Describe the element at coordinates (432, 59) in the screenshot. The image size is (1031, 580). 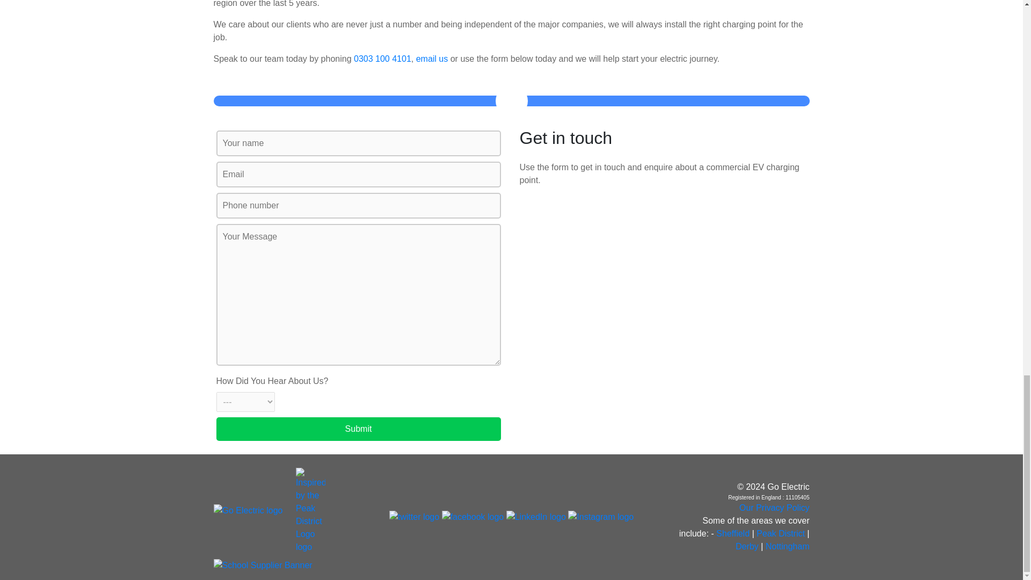
I see `email us` at that location.